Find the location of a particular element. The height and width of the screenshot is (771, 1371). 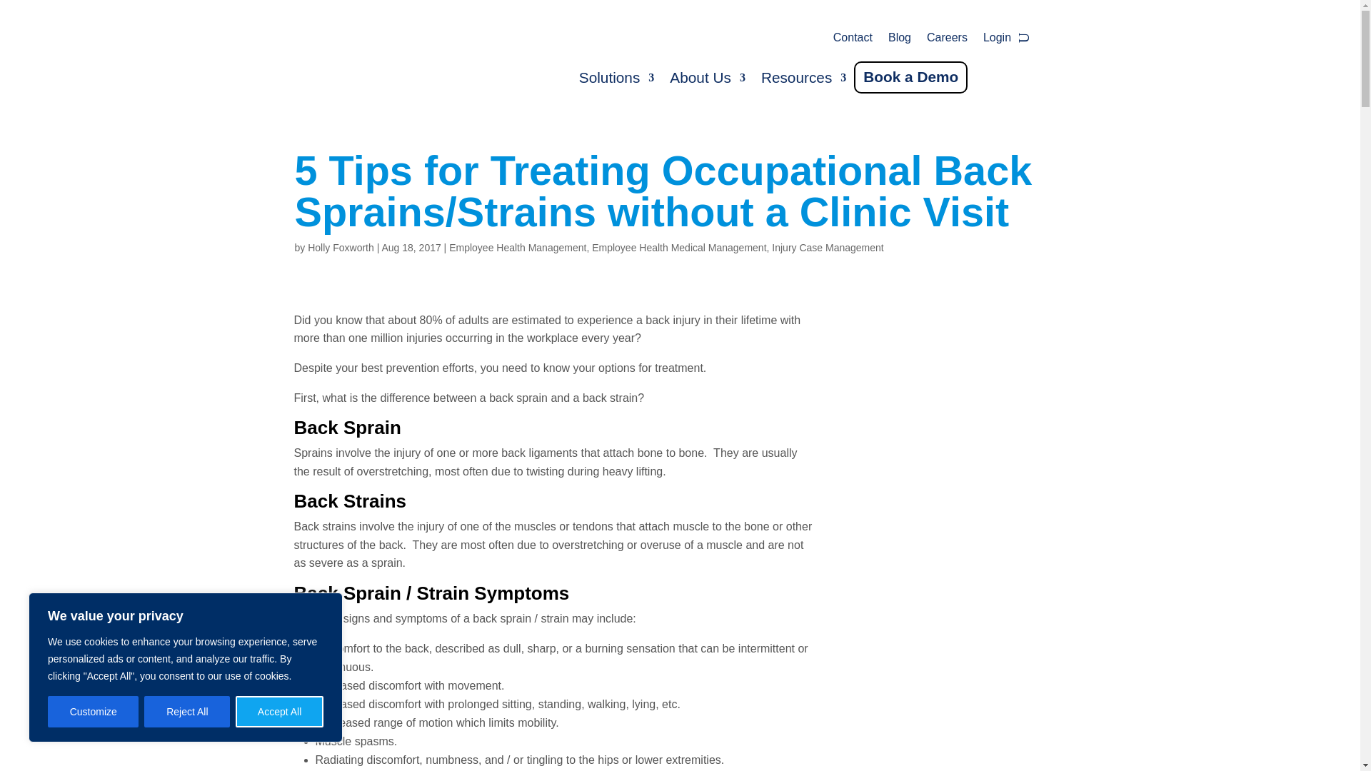

Reject All is located at coordinates (187, 712).